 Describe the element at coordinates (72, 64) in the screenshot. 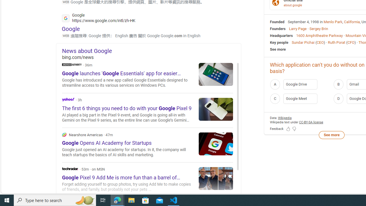

I see `Android Authority` at that location.